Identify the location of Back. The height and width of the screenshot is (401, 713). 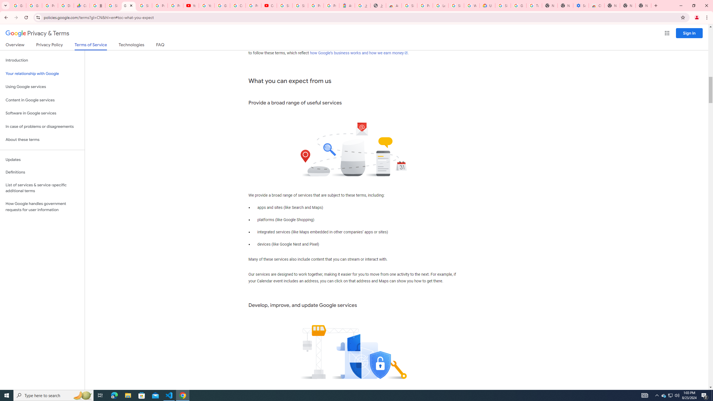
(5, 18).